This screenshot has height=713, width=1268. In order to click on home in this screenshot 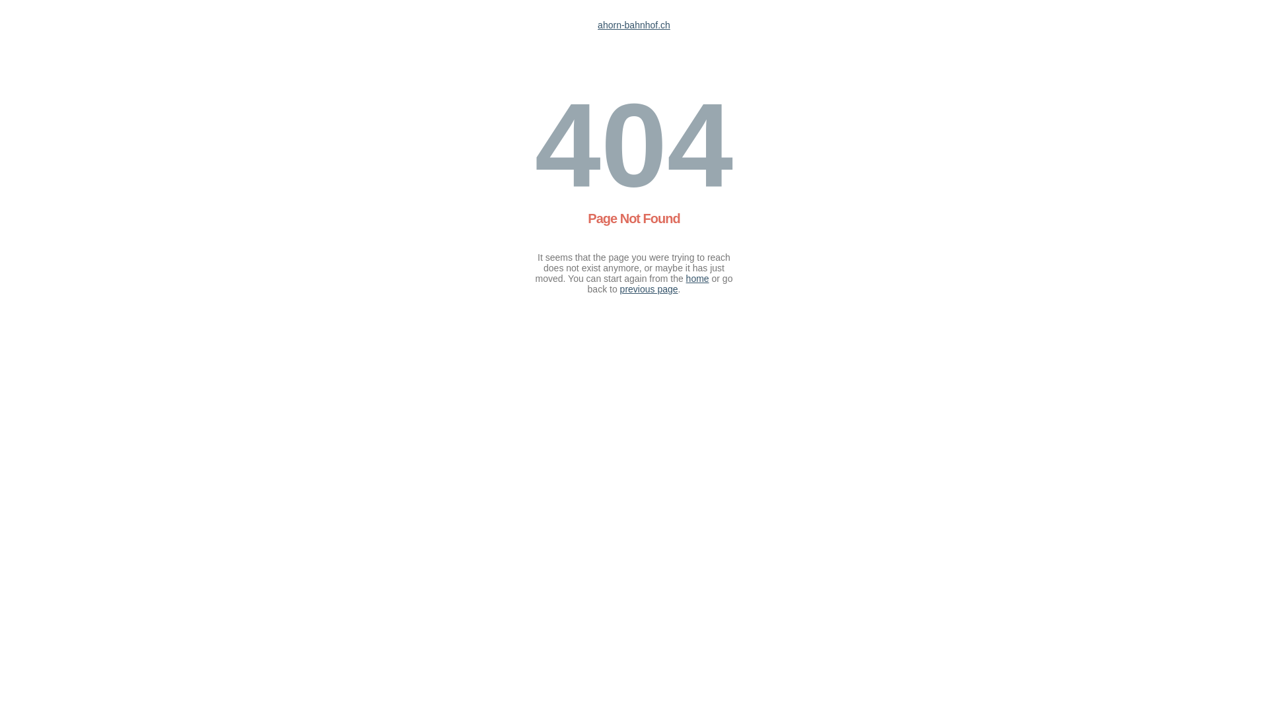, I will do `click(697, 279)`.